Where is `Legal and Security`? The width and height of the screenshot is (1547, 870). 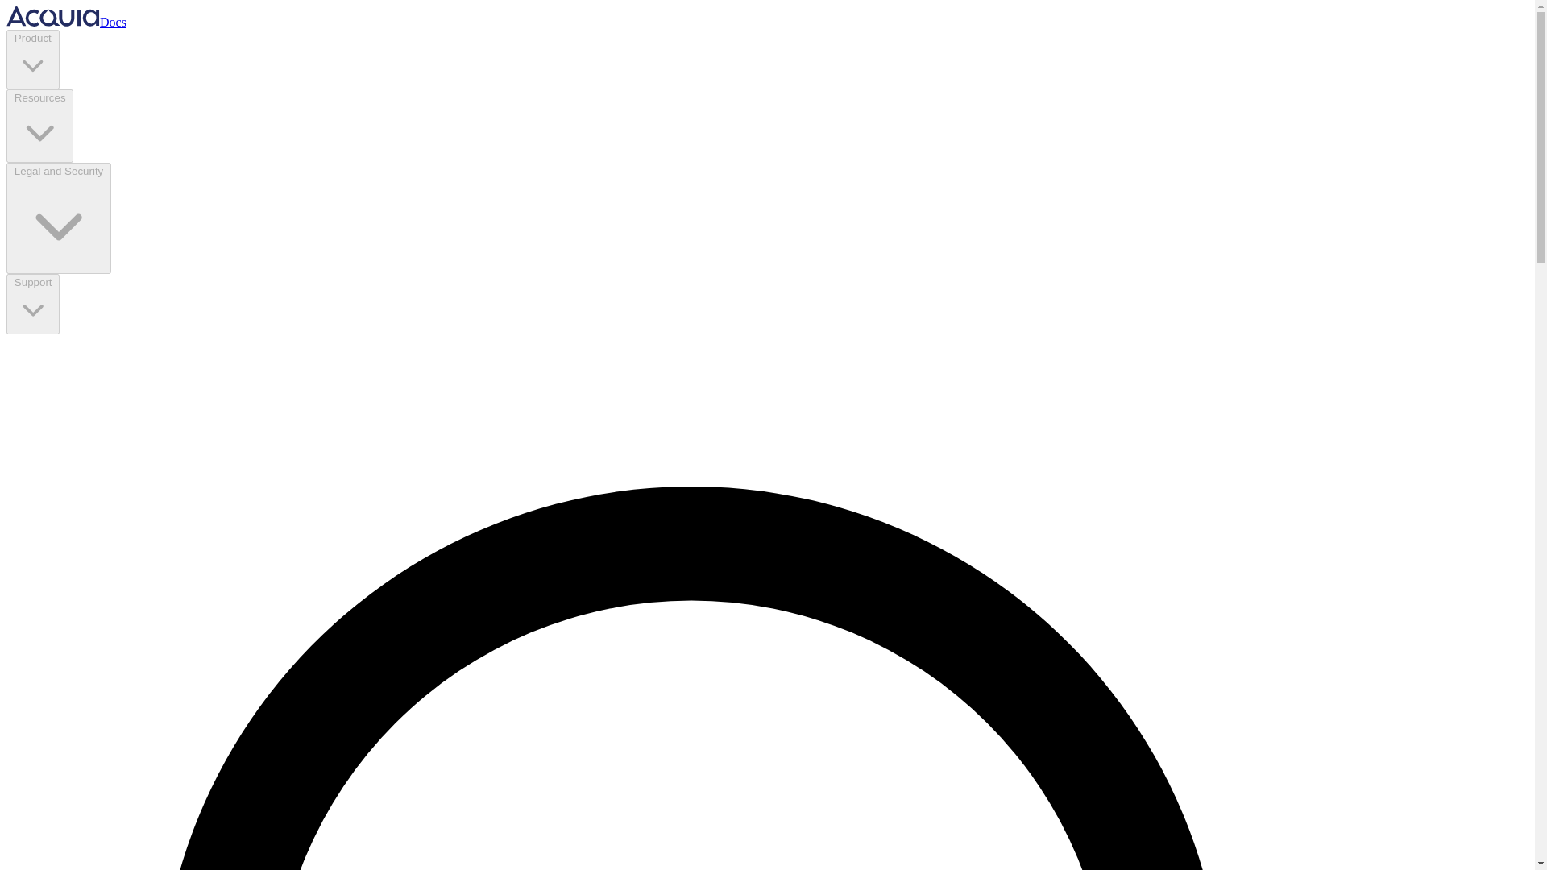 Legal and Security is located at coordinates (58, 217).